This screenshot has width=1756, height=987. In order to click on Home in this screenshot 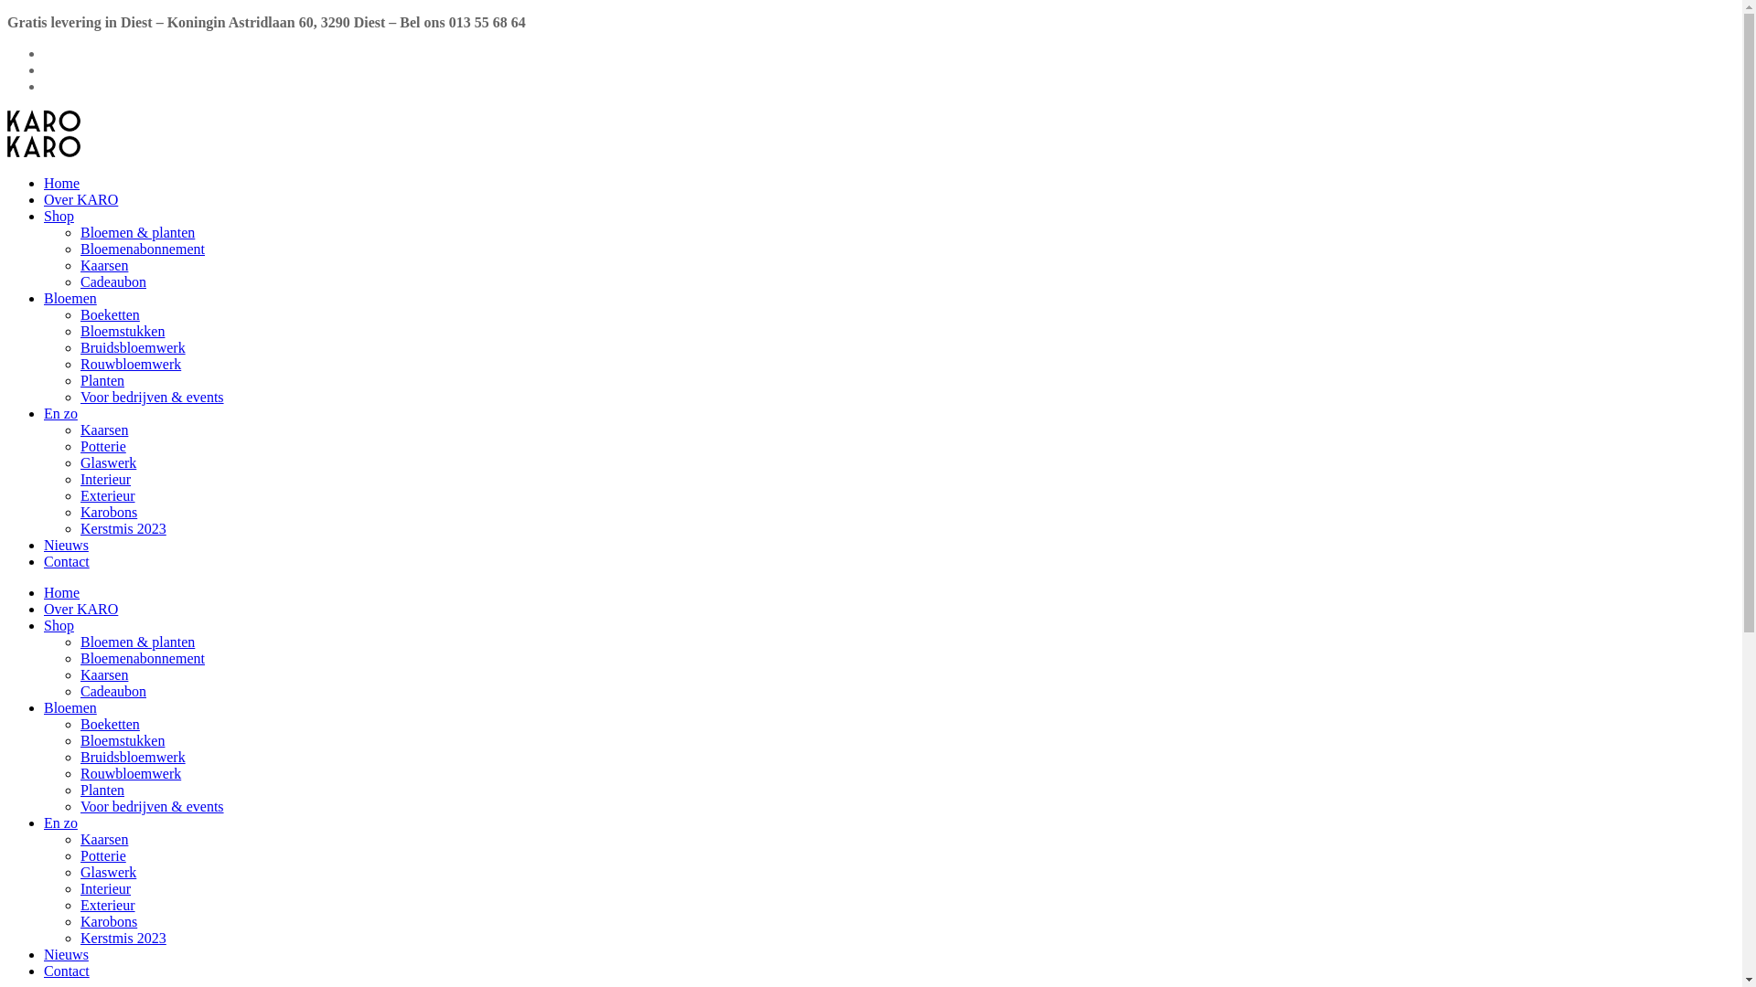, I will do `click(62, 592)`.